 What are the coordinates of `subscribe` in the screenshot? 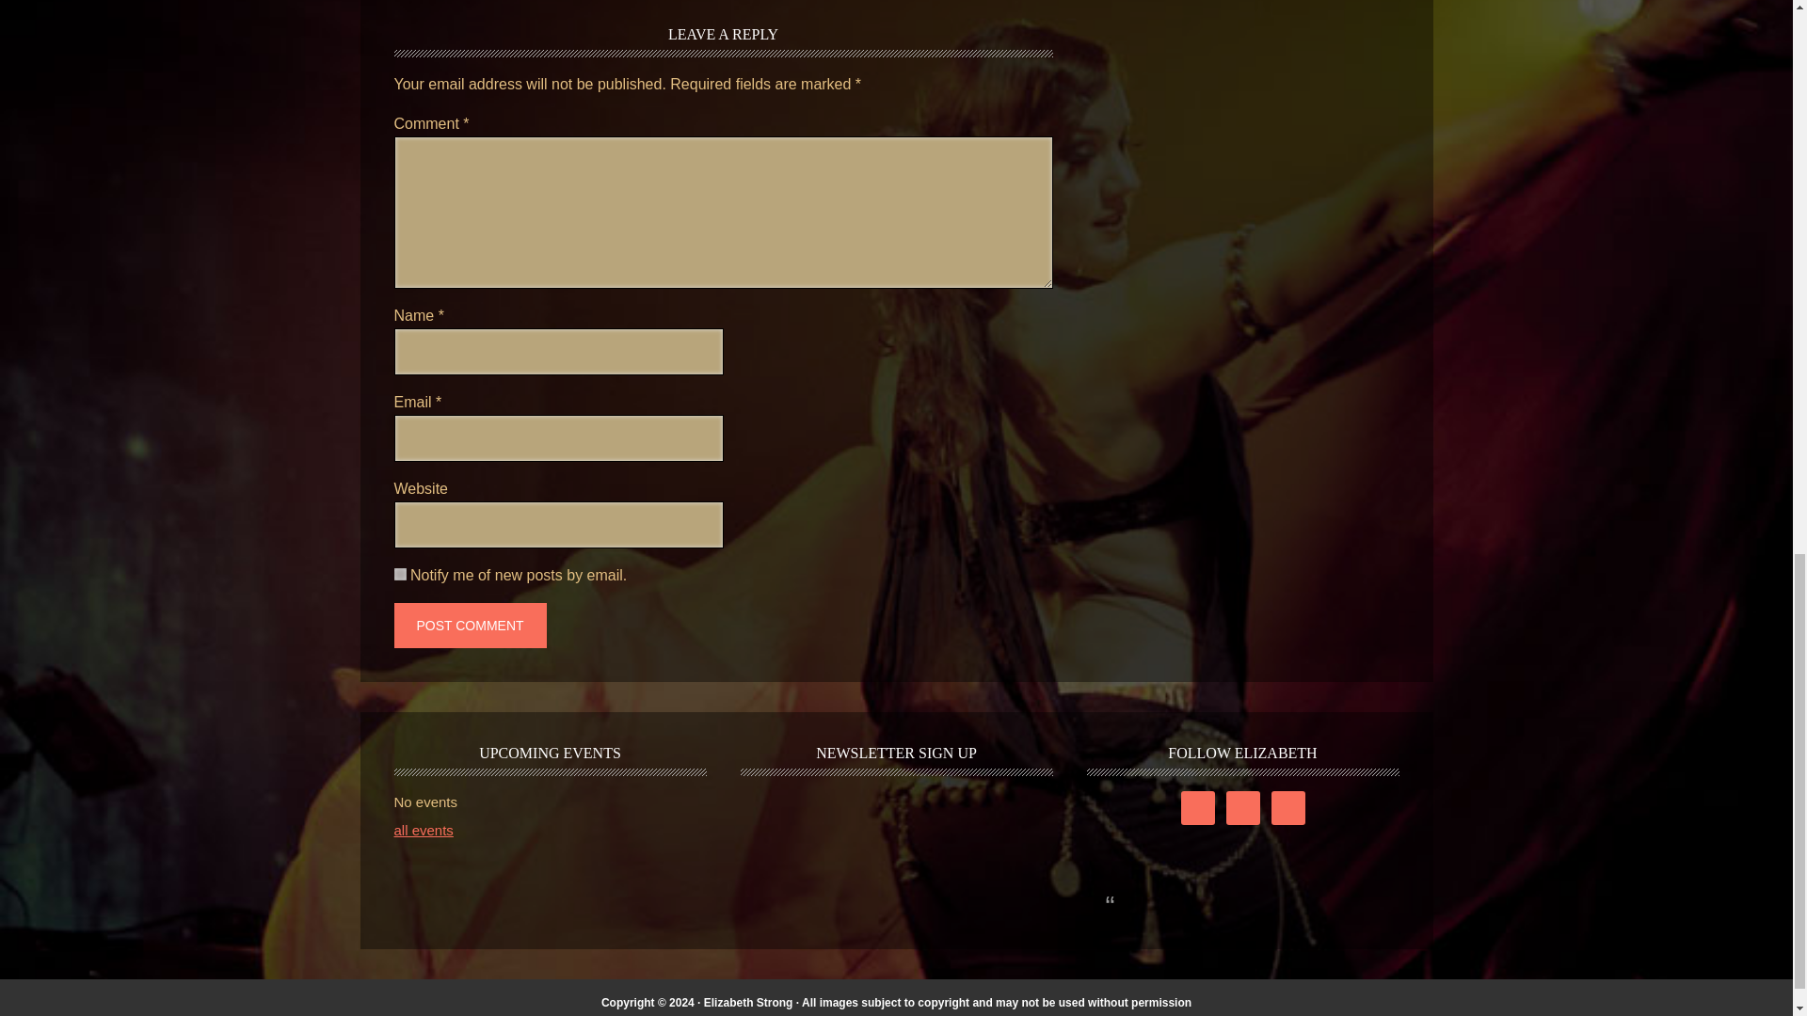 It's located at (399, 574).